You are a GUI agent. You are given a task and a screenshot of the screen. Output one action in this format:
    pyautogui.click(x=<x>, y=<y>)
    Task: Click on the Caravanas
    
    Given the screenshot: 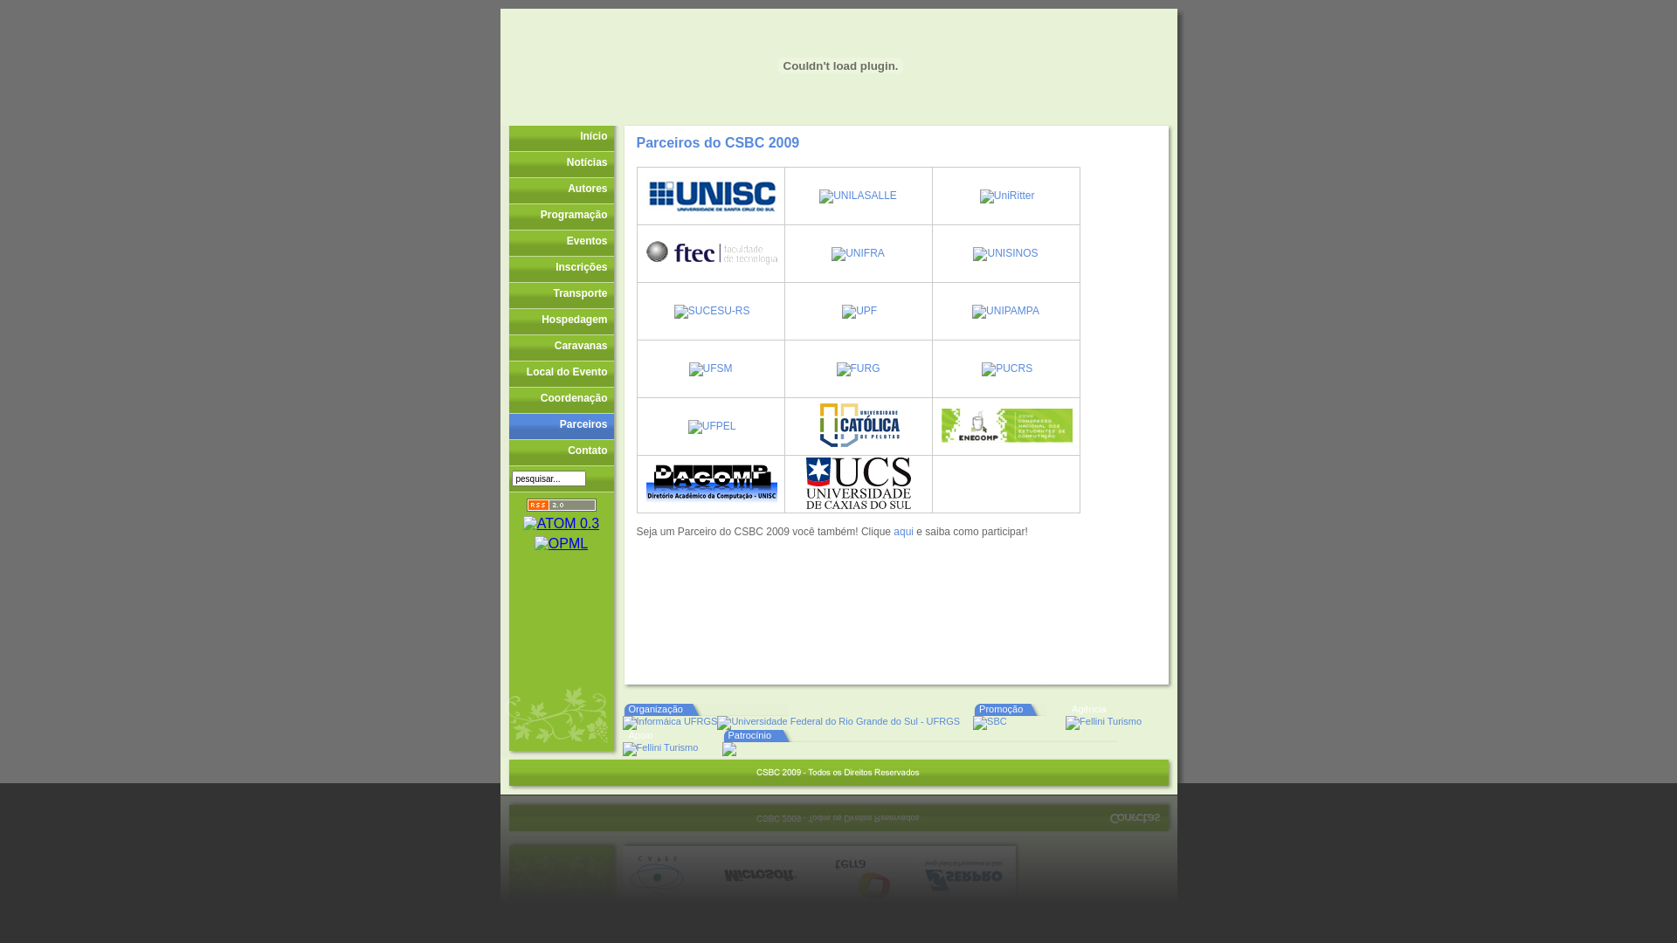 What is the action you would take?
    pyautogui.click(x=561, y=348)
    